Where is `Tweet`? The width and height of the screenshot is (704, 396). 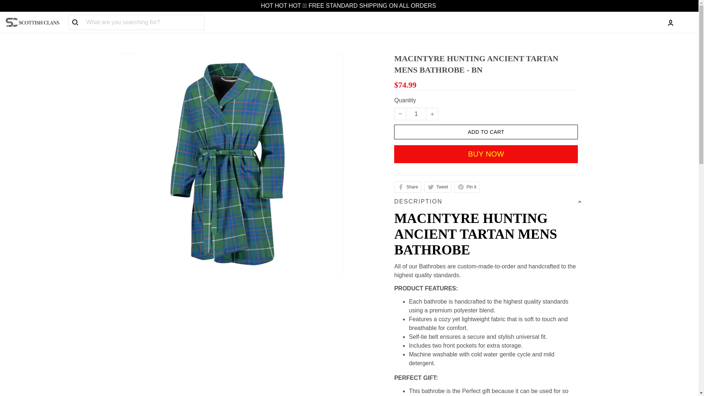 Tweet is located at coordinates (438, 187).